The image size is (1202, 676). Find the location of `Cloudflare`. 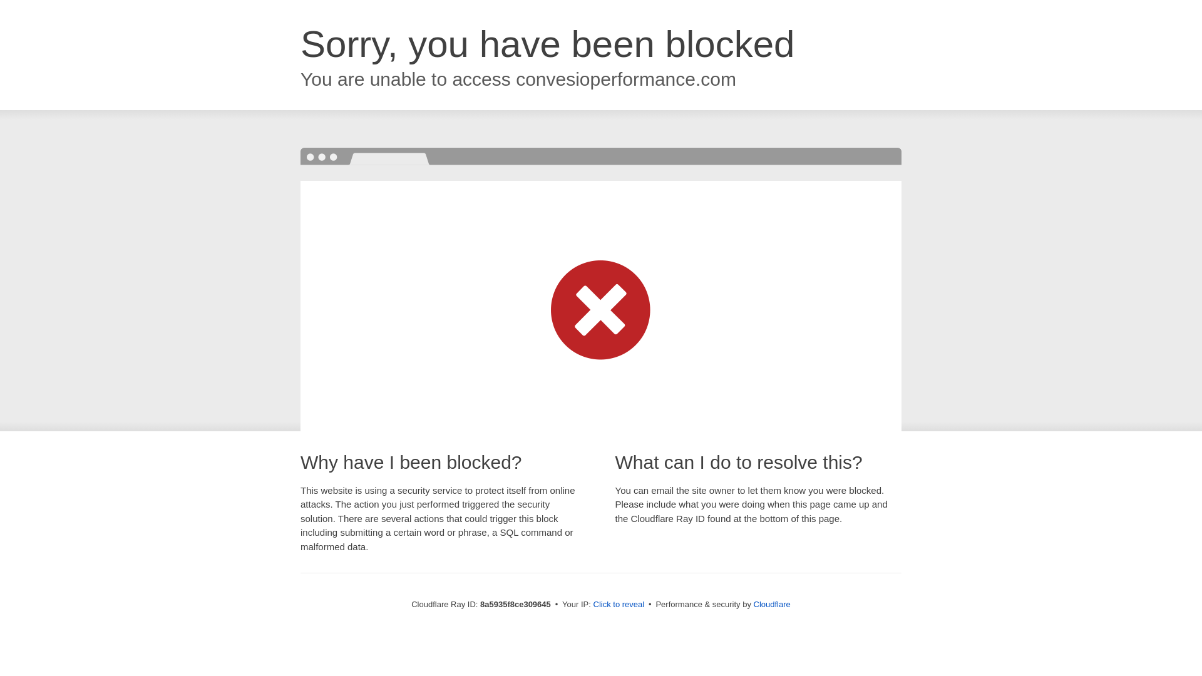

Cloudflare is located at coordinates (772, 604).